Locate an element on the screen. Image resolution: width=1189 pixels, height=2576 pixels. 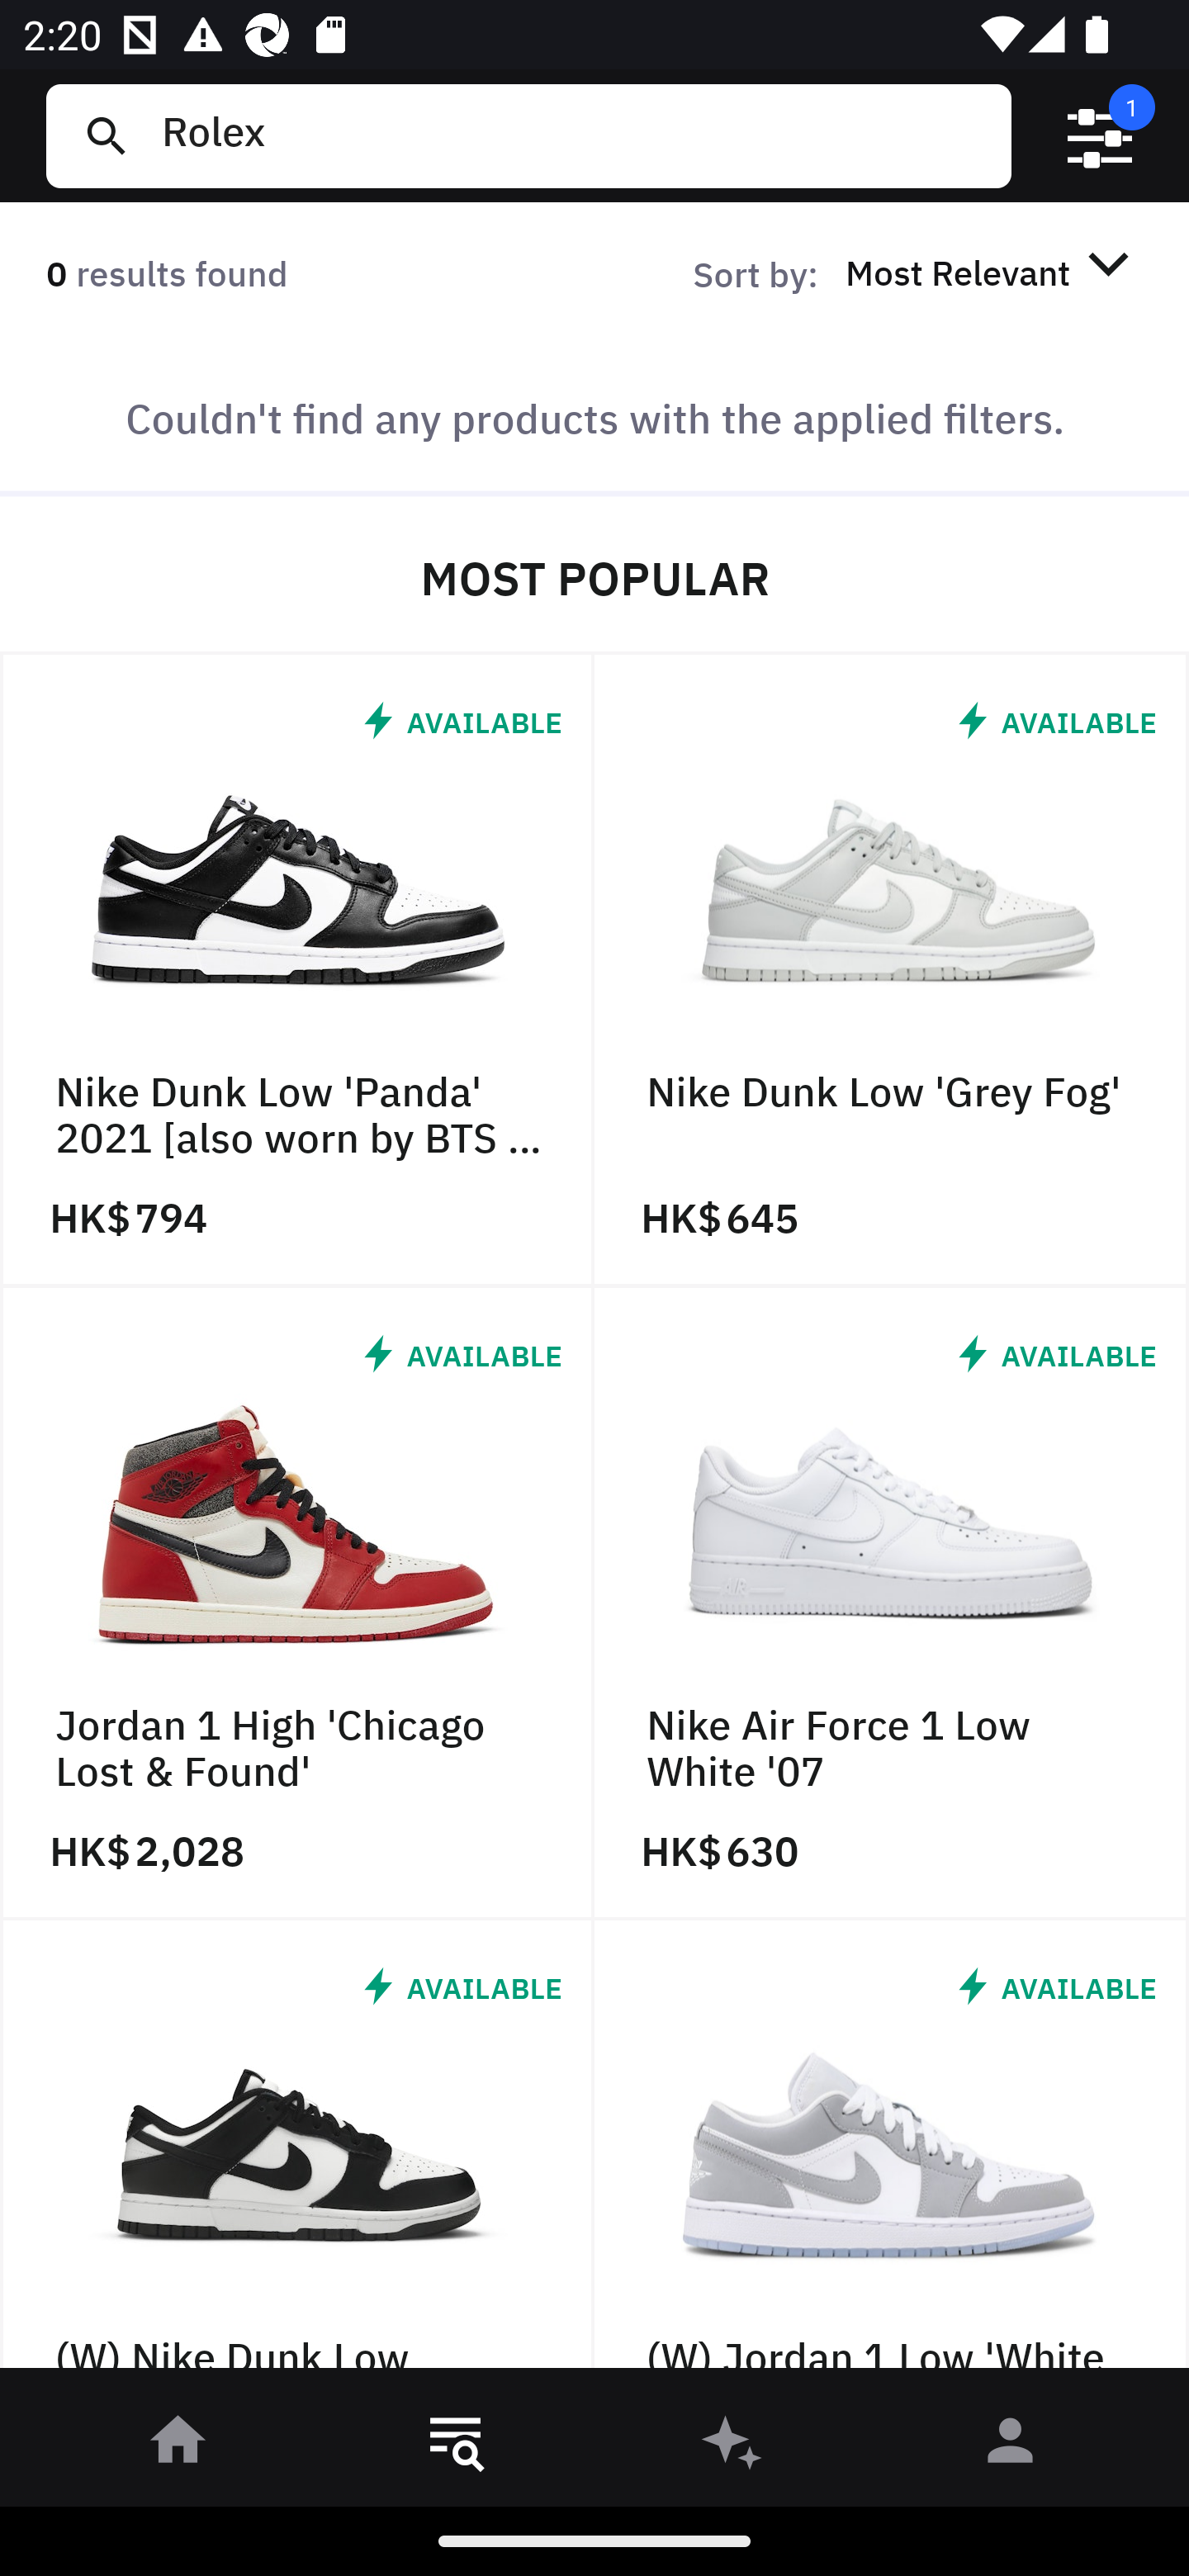
󰋜 is located at coordinates (178, 2446).